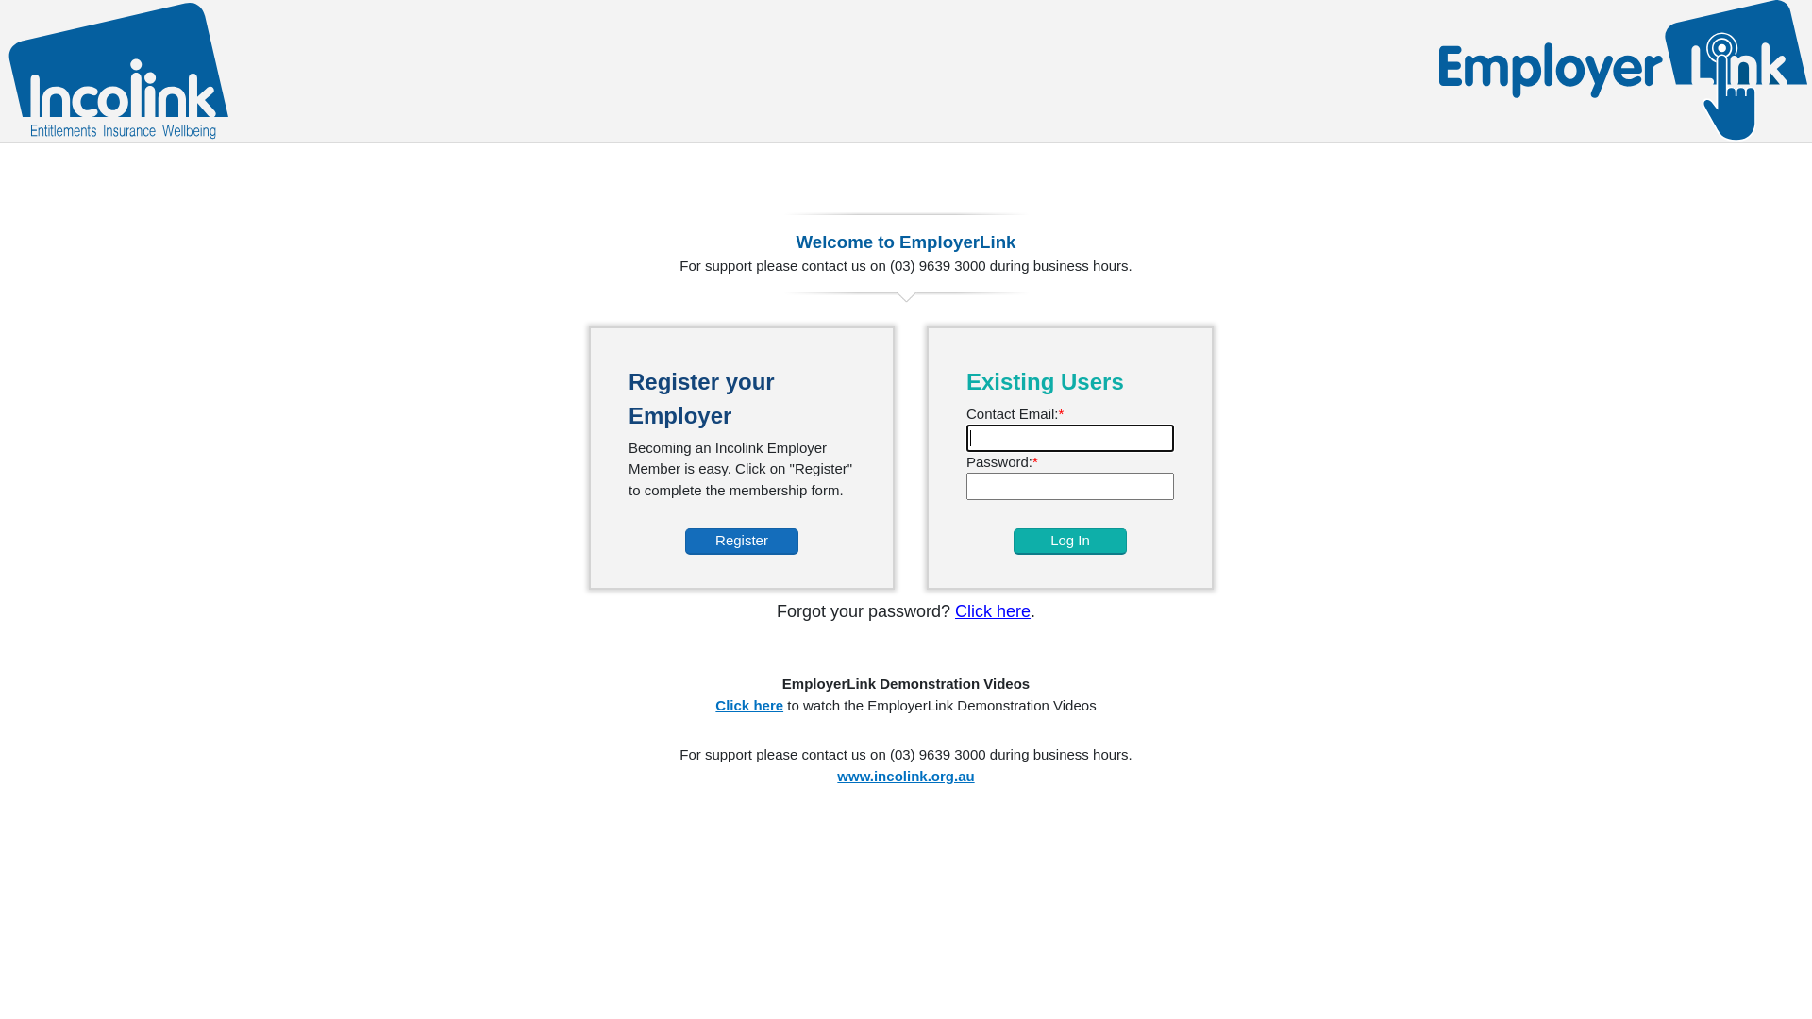 This screenshot has height=1019, width=1812. I want to click on Click here, so click(993, 611).